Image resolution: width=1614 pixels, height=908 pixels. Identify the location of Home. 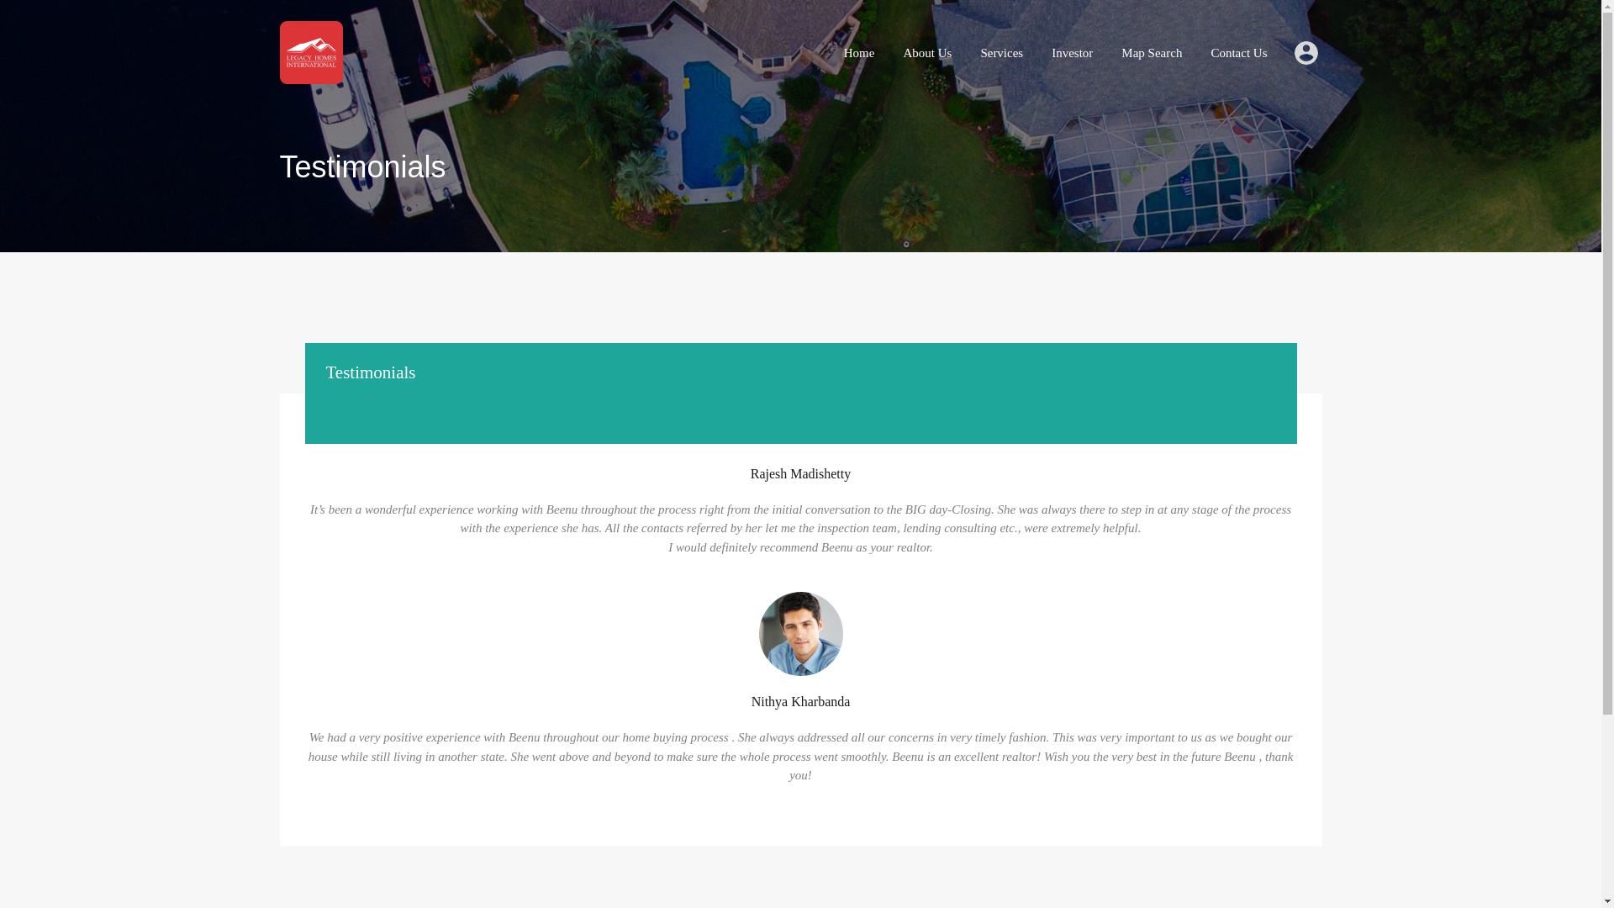
(859, 52).